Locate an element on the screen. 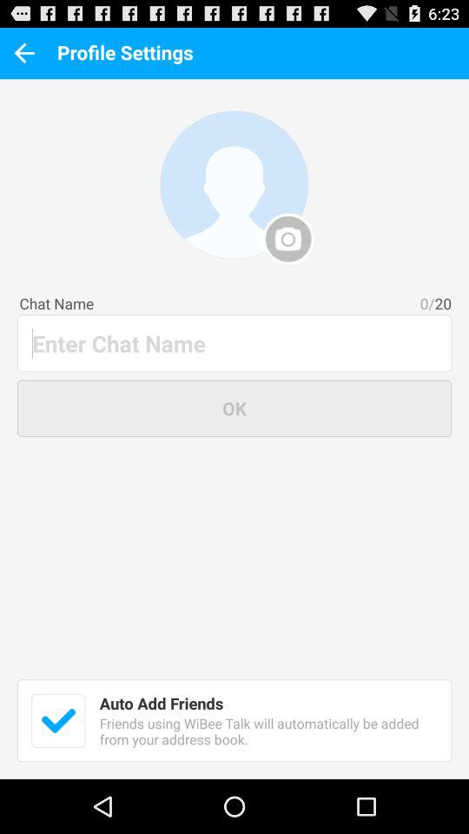  select option is located at coordinates (58, 720).